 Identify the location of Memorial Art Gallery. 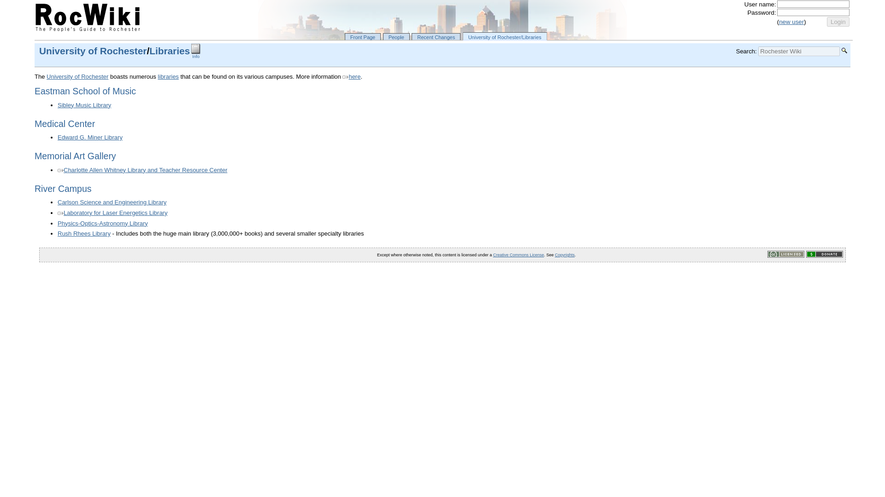
(75, 156).